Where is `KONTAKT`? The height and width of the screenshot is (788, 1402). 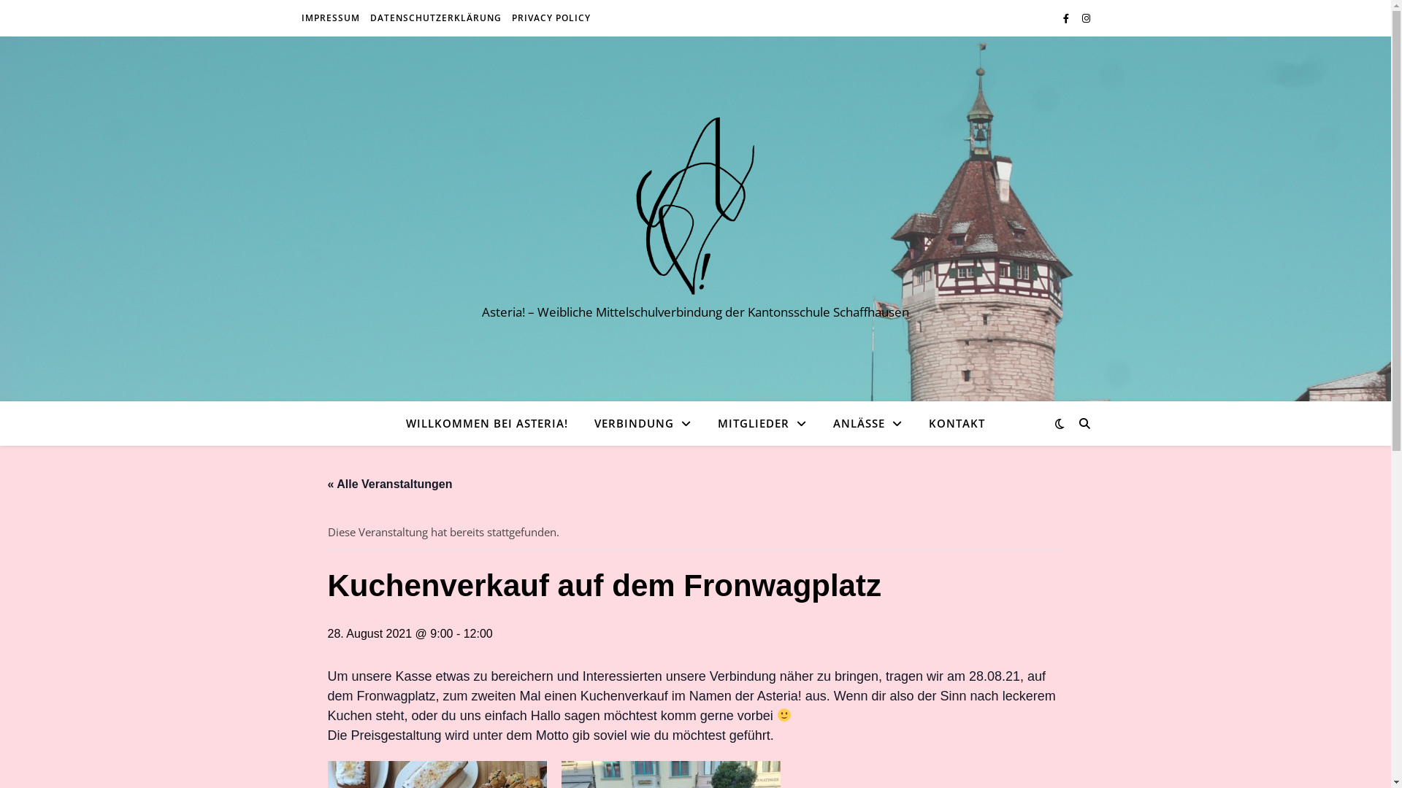 KONTAKT is located at coordinates (951, 423).